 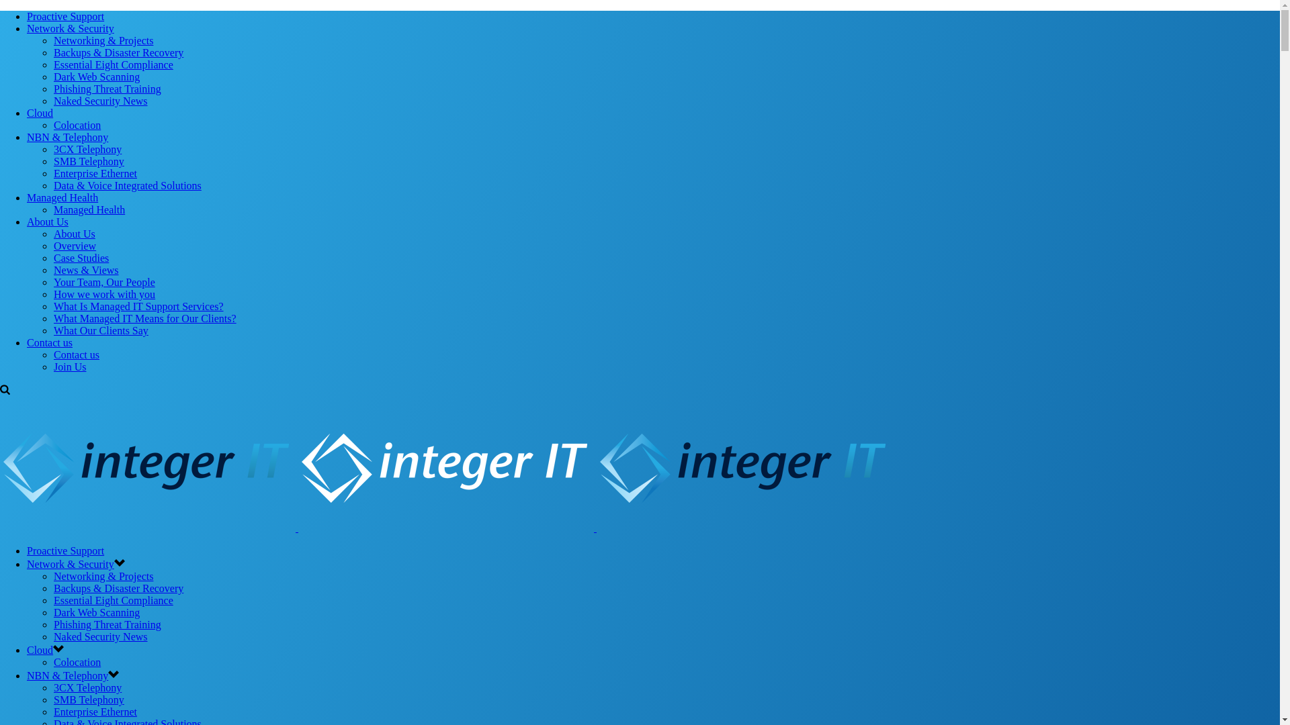 What do you see at coordinates (101, 101) in the screenshot?
I see `Naked Security News` at bounding box center [101, 101].